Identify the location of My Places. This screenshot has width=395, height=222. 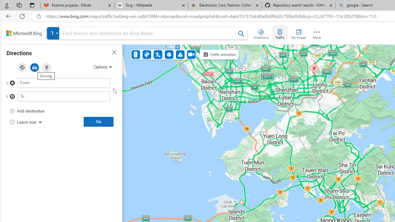
(298, 33).